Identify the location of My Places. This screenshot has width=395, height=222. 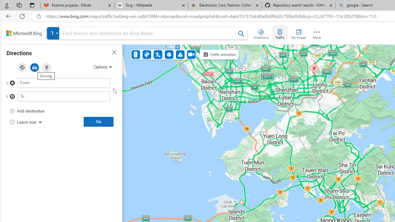
(298, 33).